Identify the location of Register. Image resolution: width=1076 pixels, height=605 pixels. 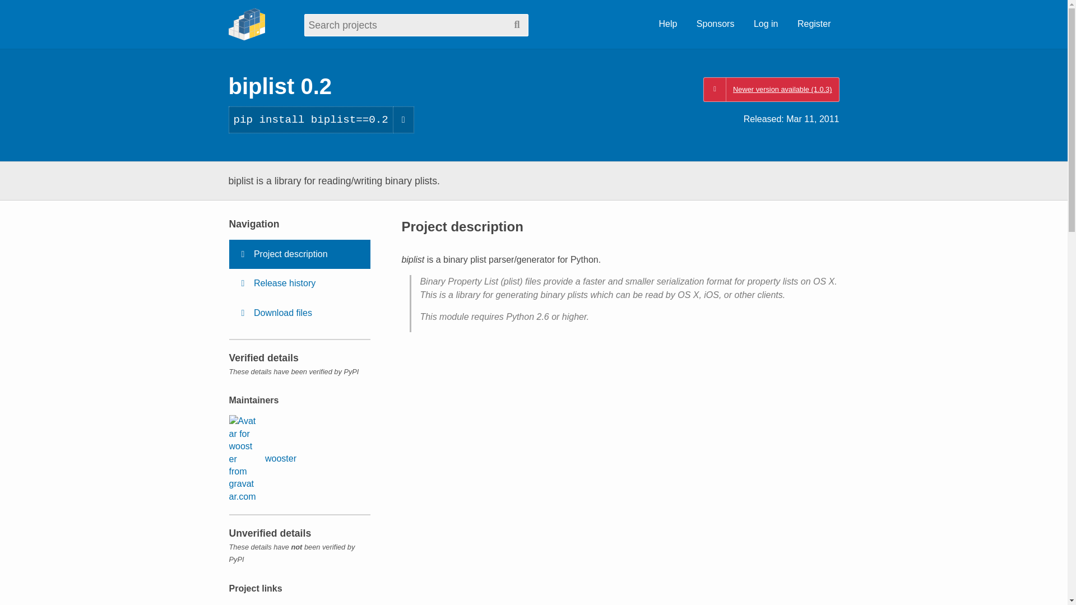
(814, 24).